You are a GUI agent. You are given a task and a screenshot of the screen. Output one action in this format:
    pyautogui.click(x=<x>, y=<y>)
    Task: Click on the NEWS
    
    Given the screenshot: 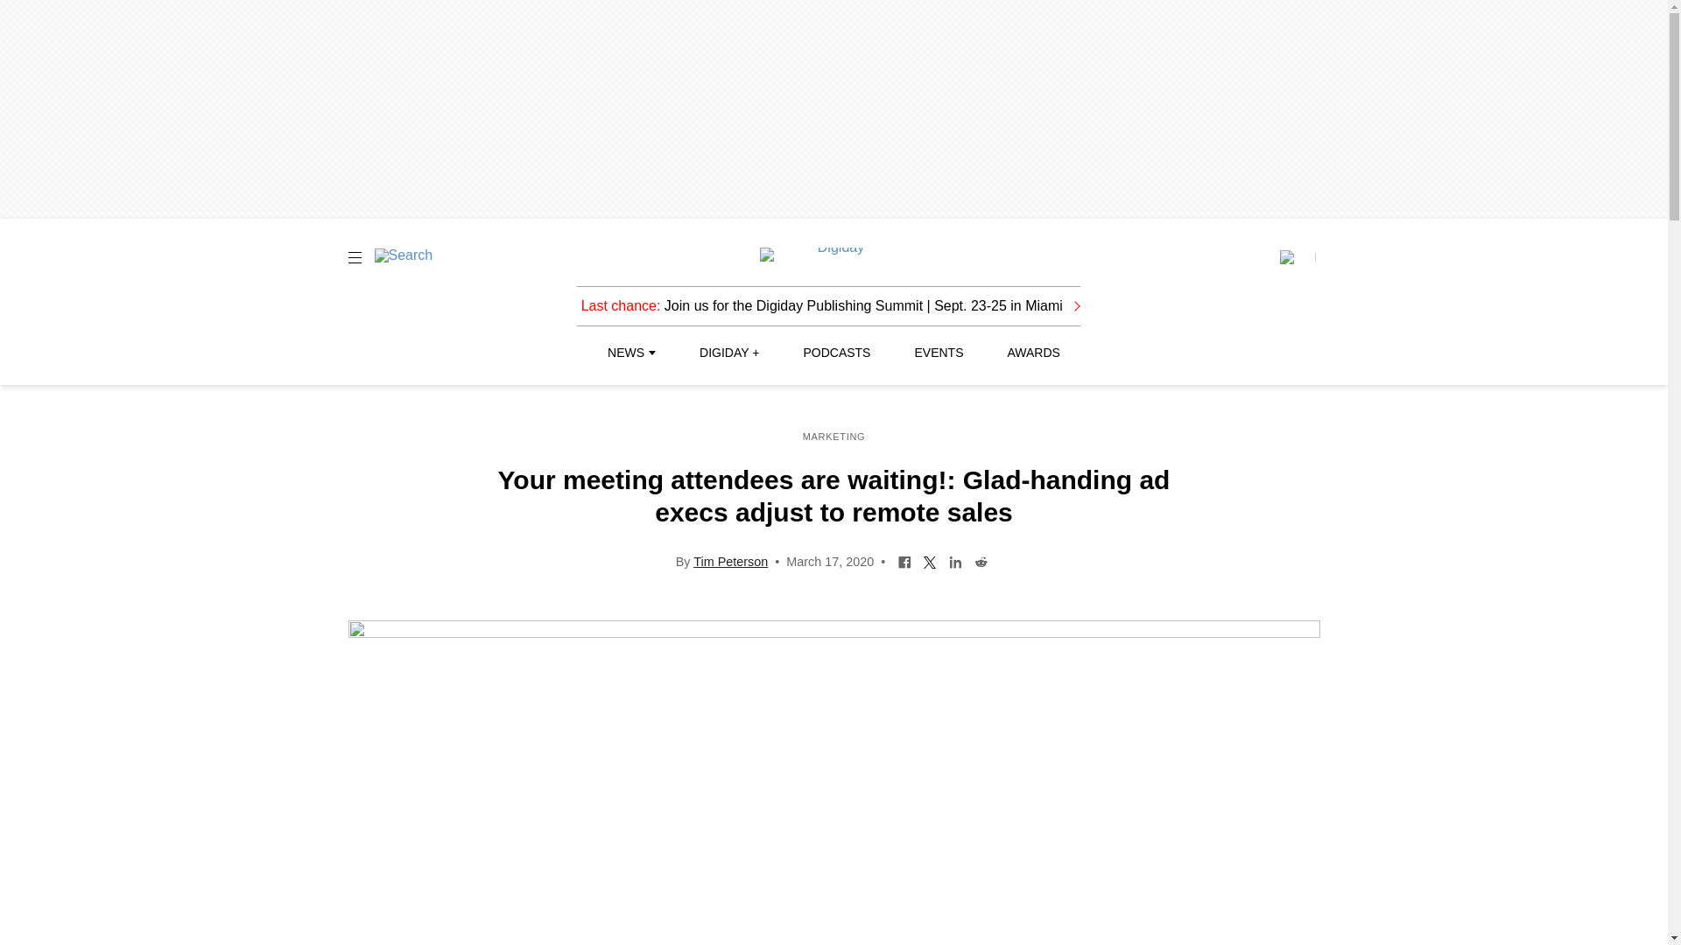 What is the action you would take?
    pyautogui.click(x=630, y=353)
    